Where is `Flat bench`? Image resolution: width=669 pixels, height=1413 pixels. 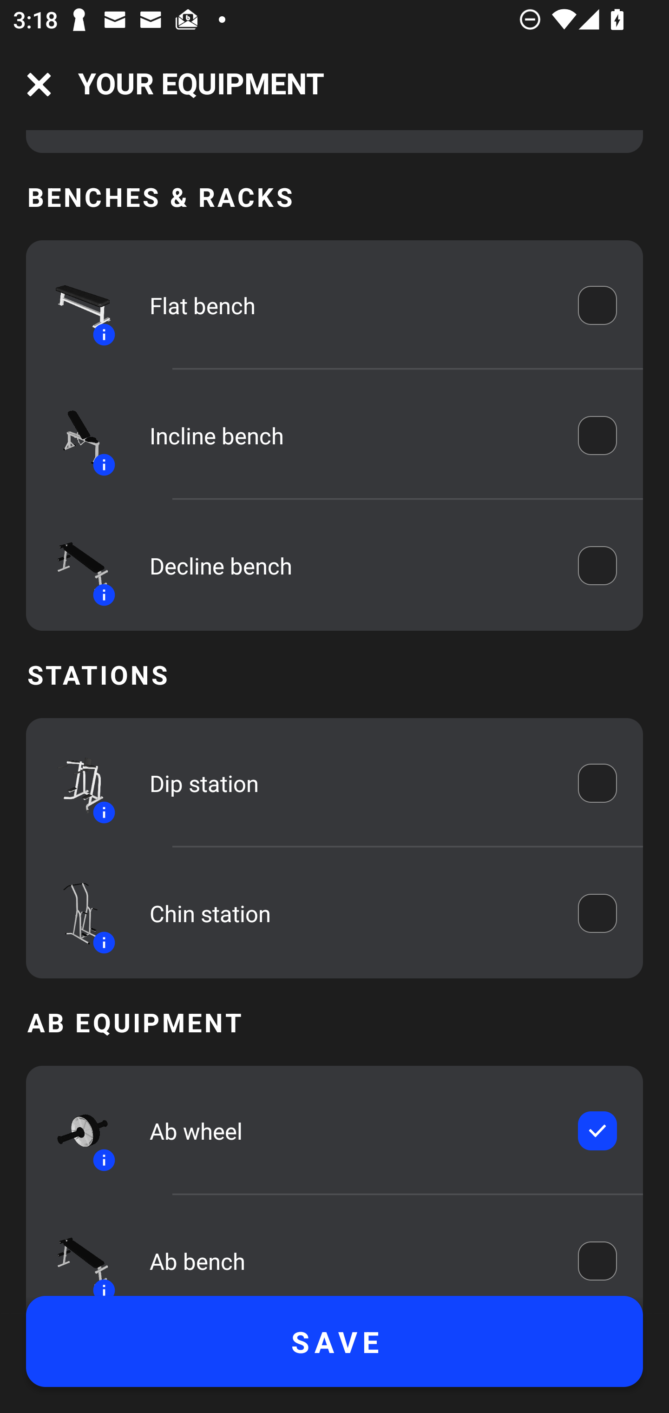 Flat bench is located at coordinates (351, 305).